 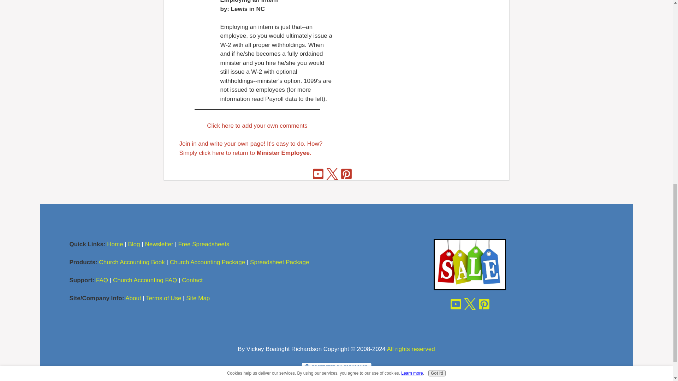 I want to click on Visit us on Pinterest, so click(x=484, y=304).